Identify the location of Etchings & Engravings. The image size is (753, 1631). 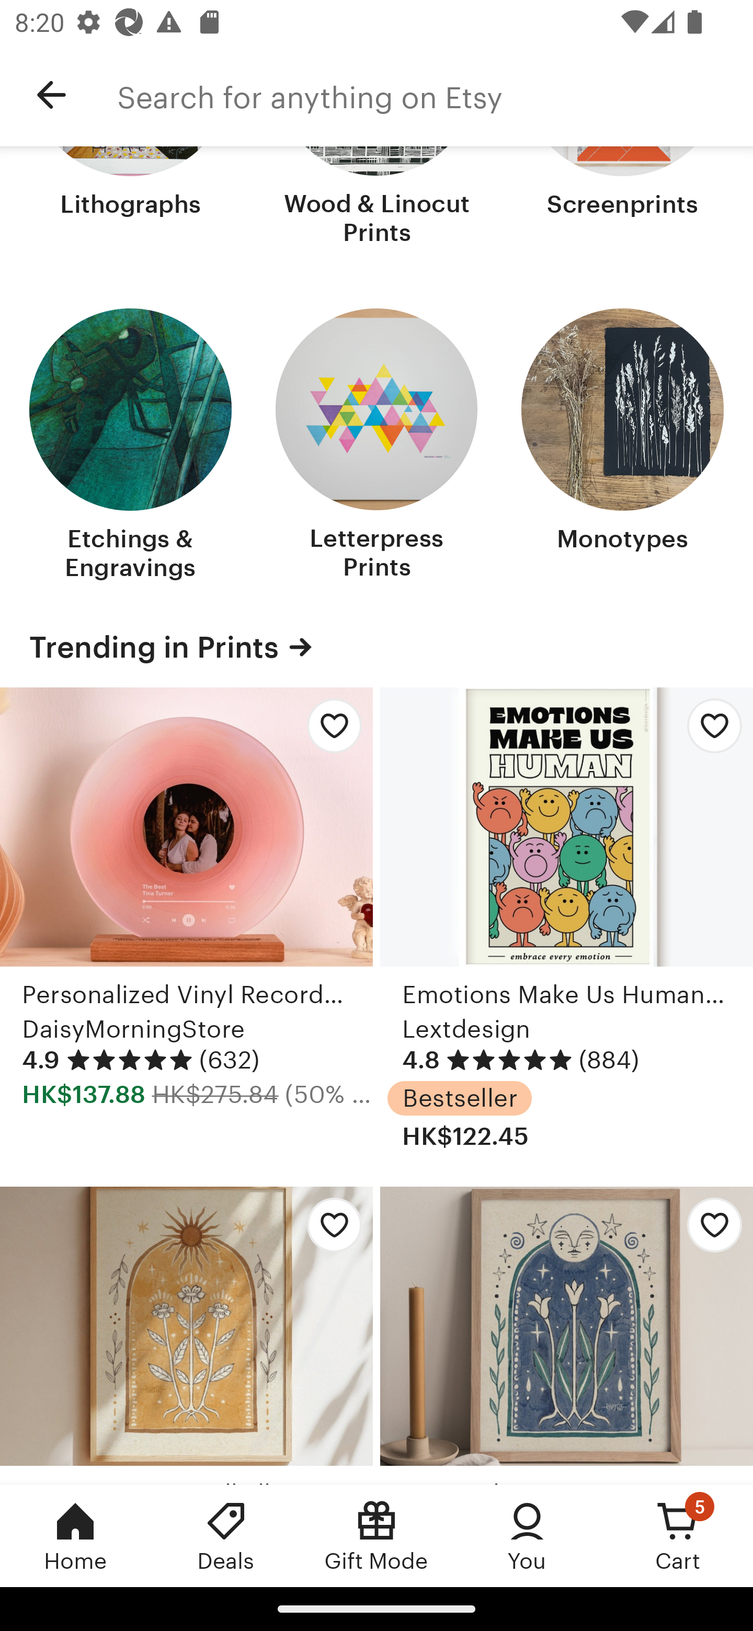
(131, 446).